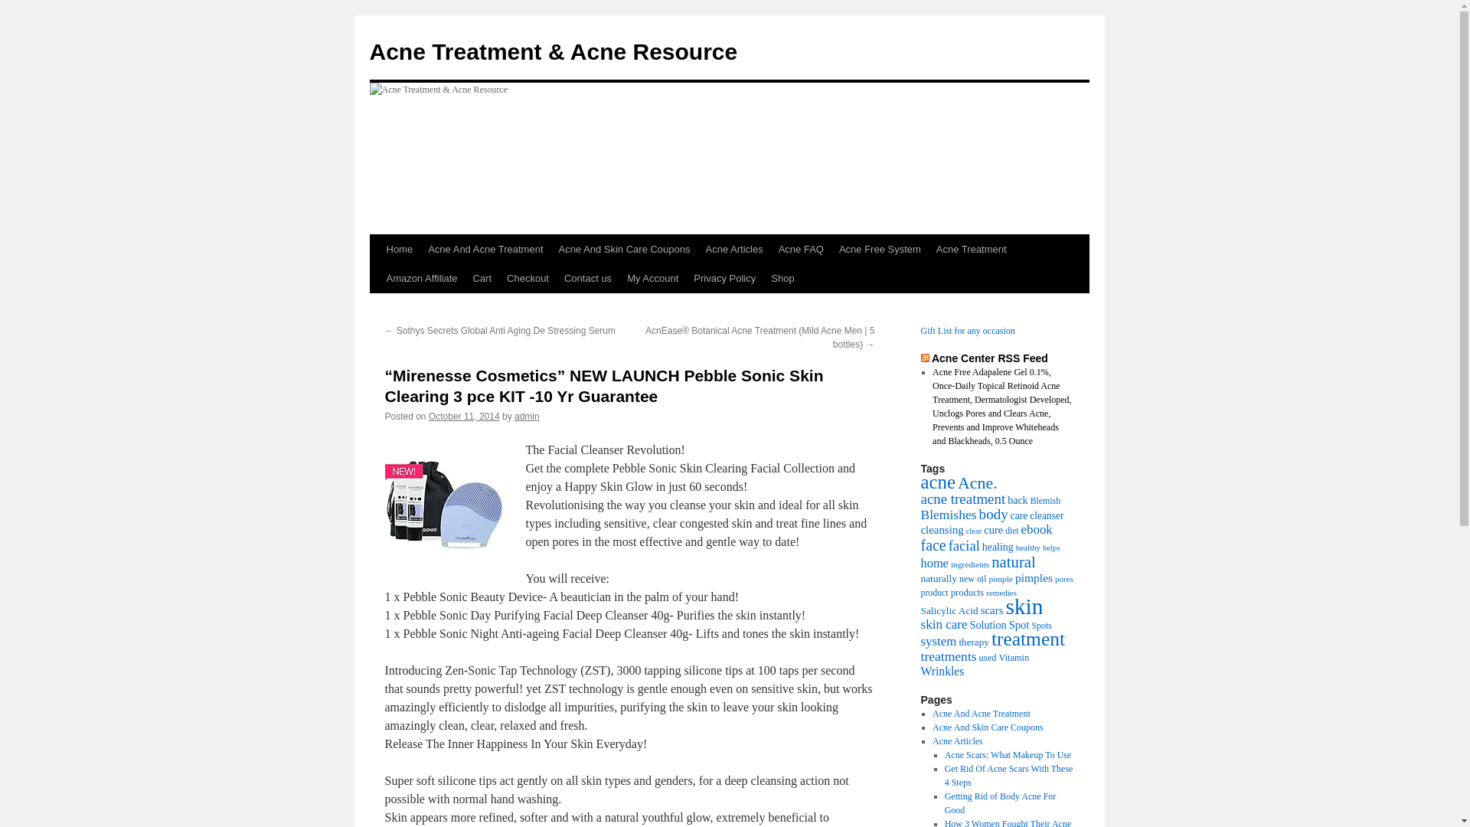 Image resolution: width=1470 pixels, height=827 pixels. I want to click on cleansing, so click(942, 530).